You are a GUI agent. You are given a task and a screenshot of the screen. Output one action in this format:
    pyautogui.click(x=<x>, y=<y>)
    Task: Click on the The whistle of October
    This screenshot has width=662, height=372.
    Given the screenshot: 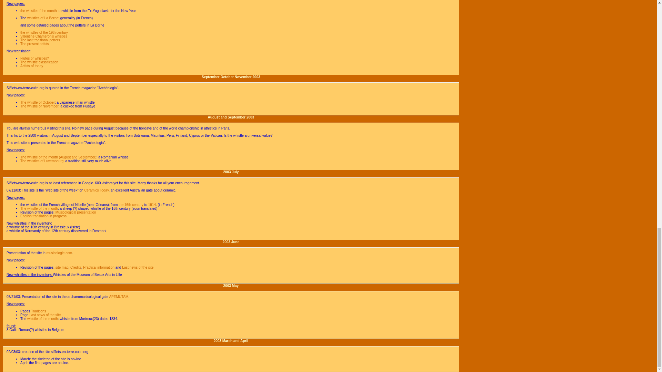 What is the action you would take?
    pyautogui.click(x=38, y=102)
    